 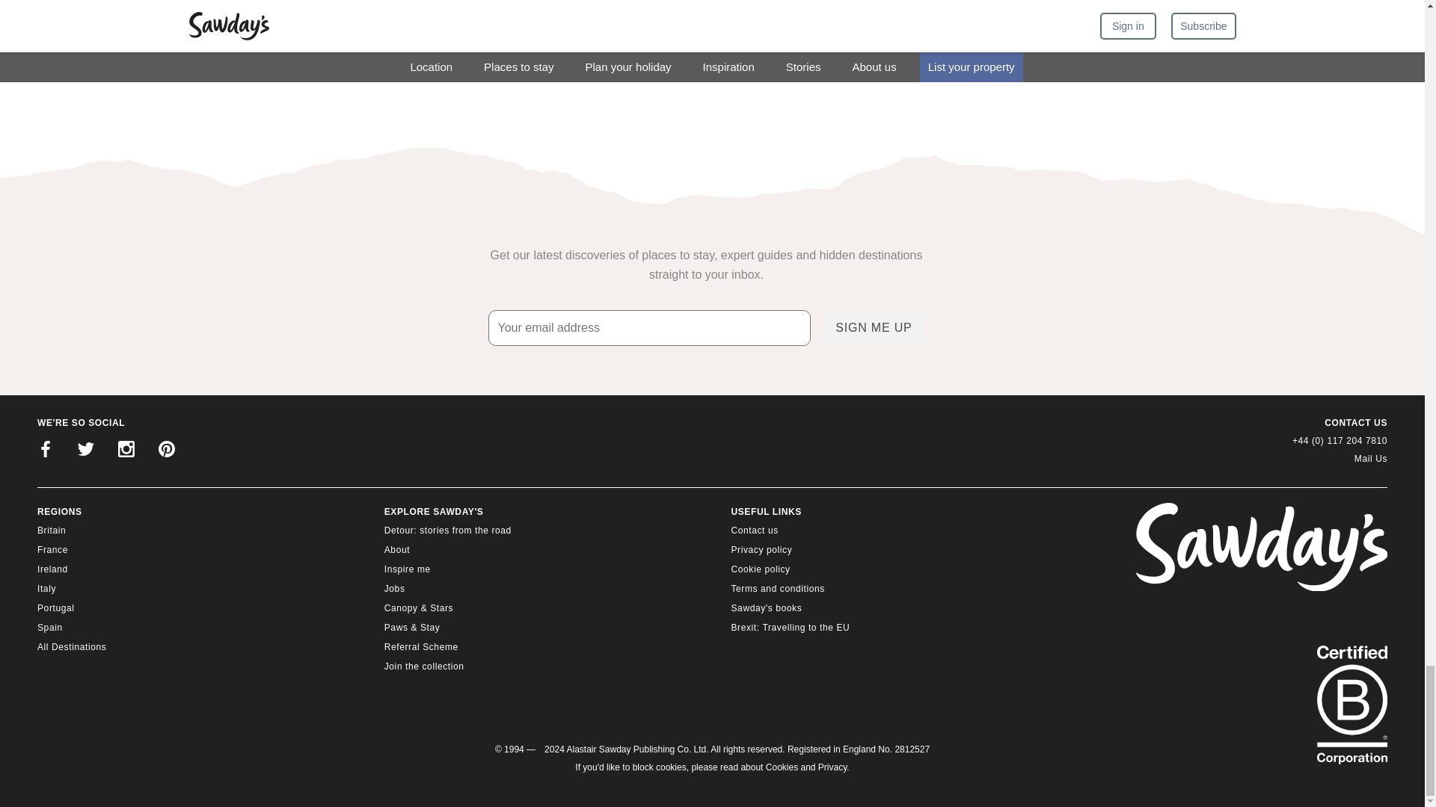 What do you see at coordinates (46, 451) in the screenshot?
I see `Facebook` at bounding box center [46, 451].